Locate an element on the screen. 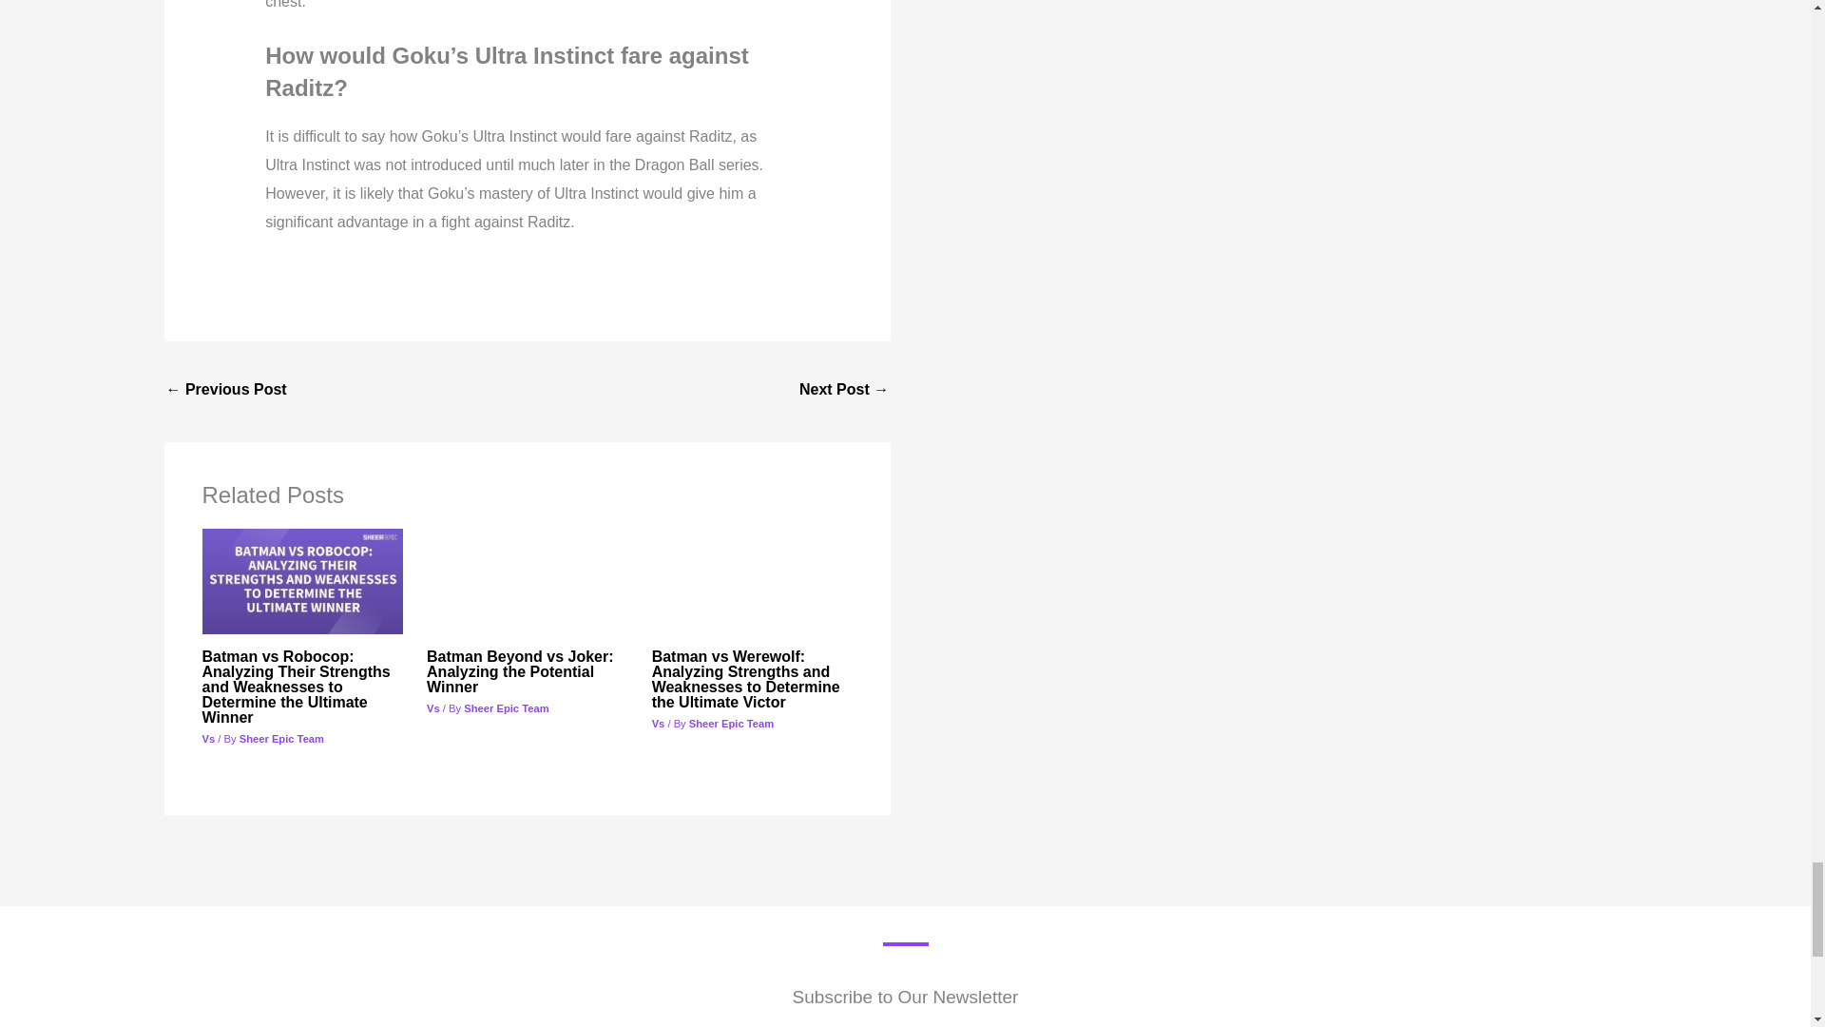 Image resolution: width=1825 pixels, height=1027 pixels. Vs is located at coordinates (658, 723).